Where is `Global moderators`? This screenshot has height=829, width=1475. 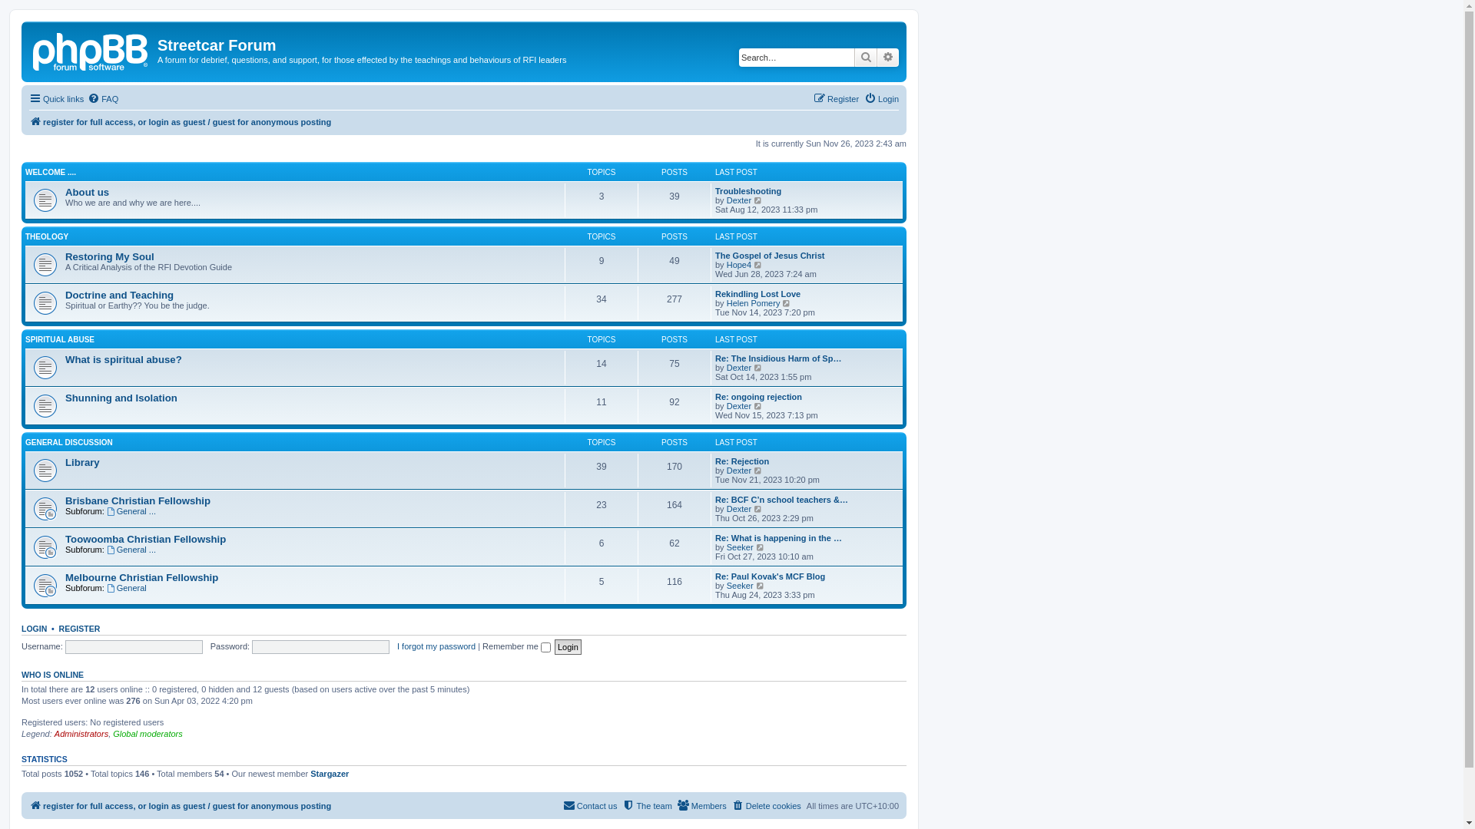 Global moderators is located at coordinates (147, 734).